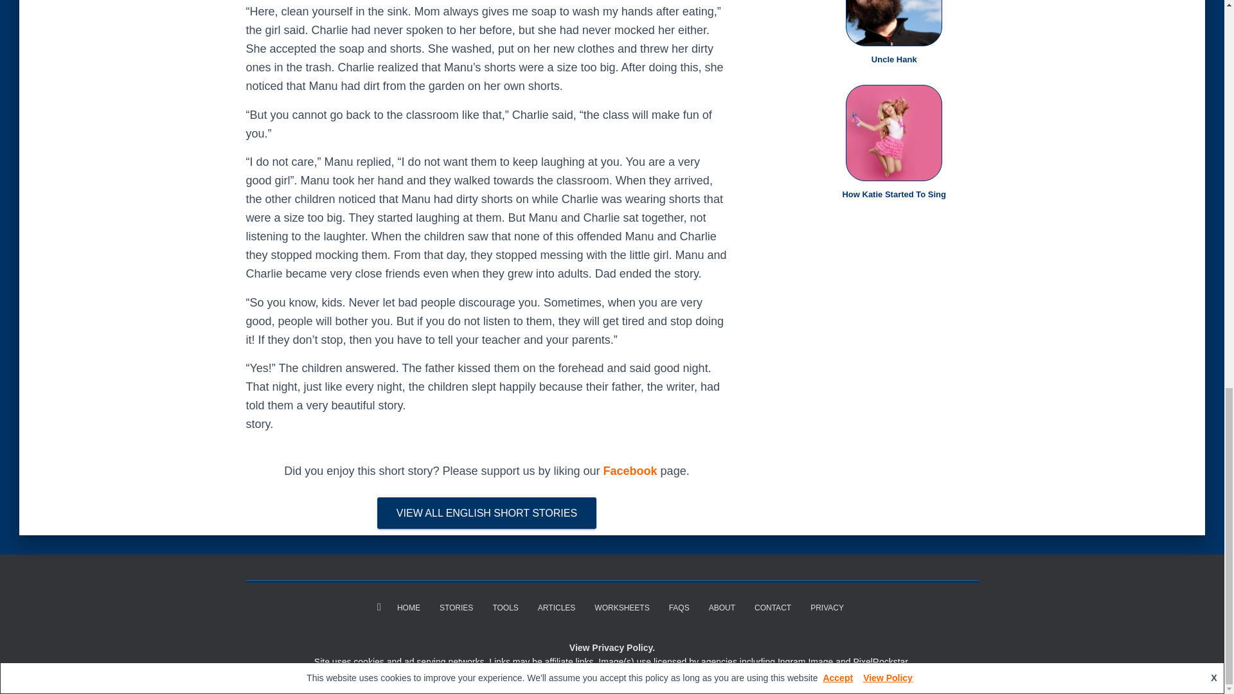 The width and height of the screenshot is (1234, 694). Describe the element at coordinates (630, 470) in the screenshot. I see `Facebook` at that location.